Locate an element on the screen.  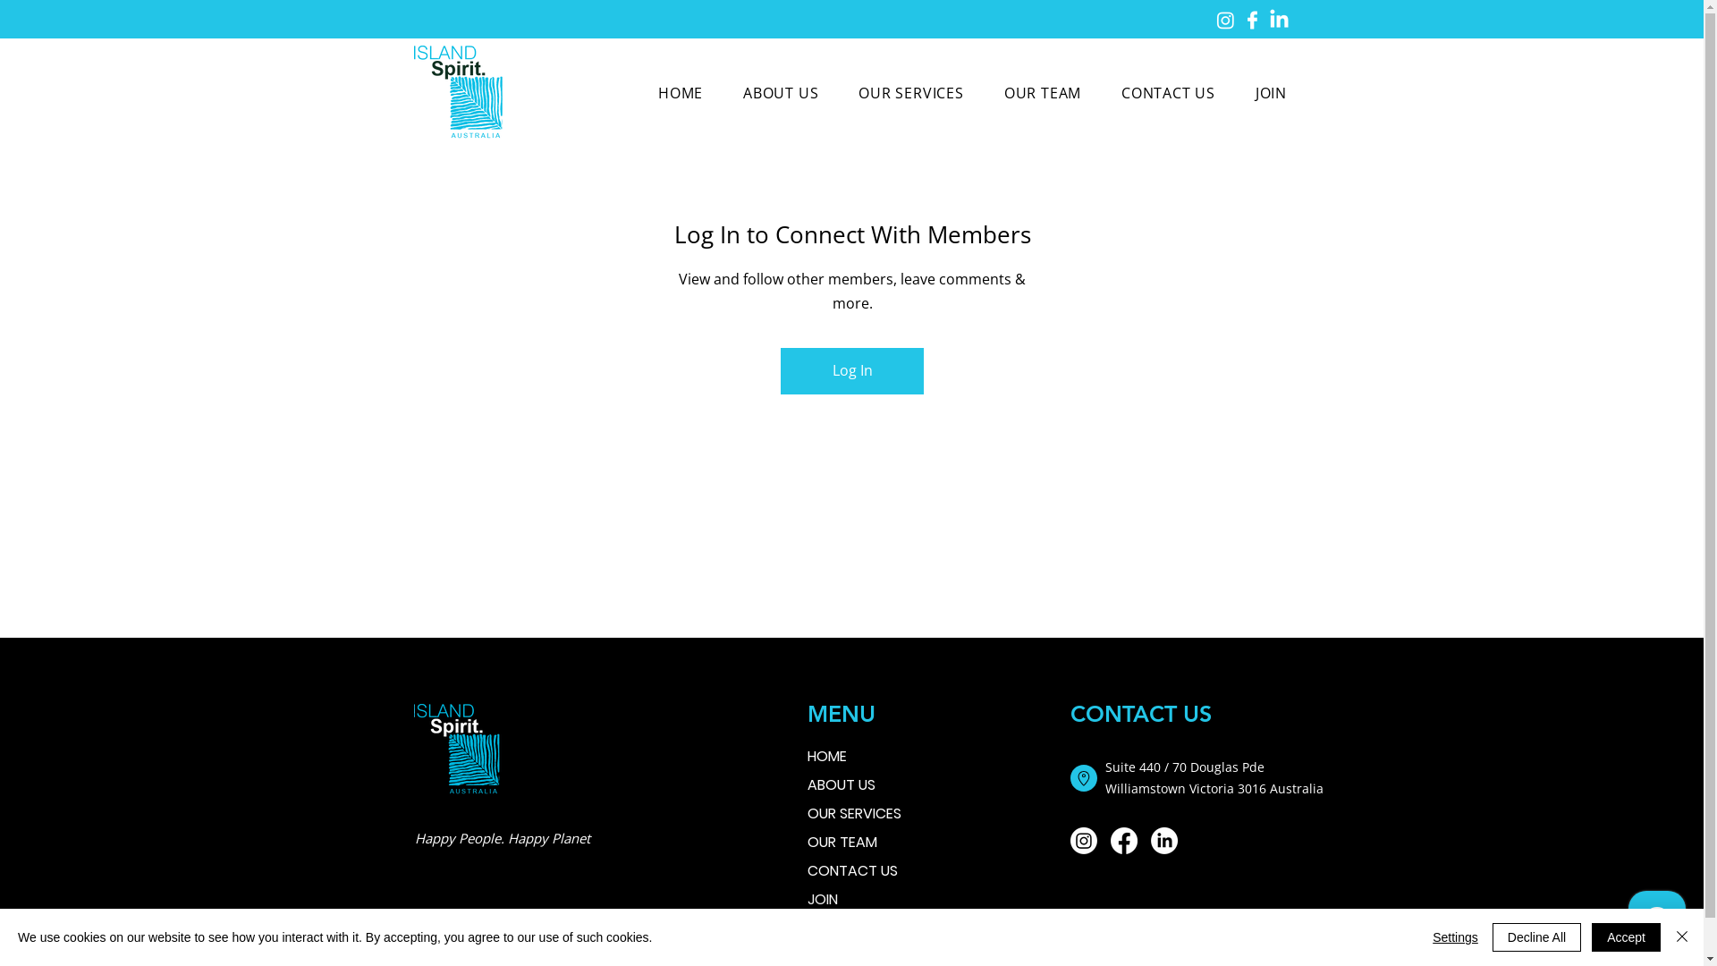
OUR TEAM is located at coordinates (869, 843).